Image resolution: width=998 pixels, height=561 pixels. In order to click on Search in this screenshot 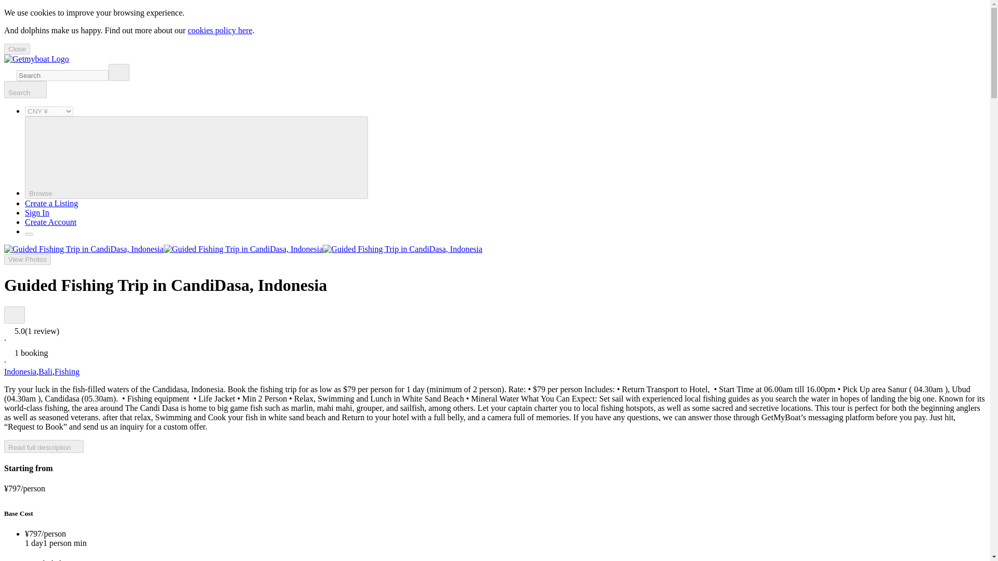, I will do `click(25, 89)`.